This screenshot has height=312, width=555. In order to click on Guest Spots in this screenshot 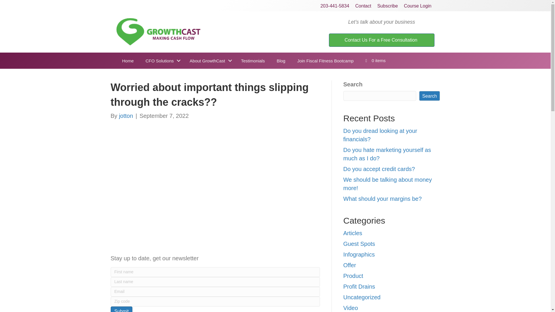, I will do `click(359, 244)`.